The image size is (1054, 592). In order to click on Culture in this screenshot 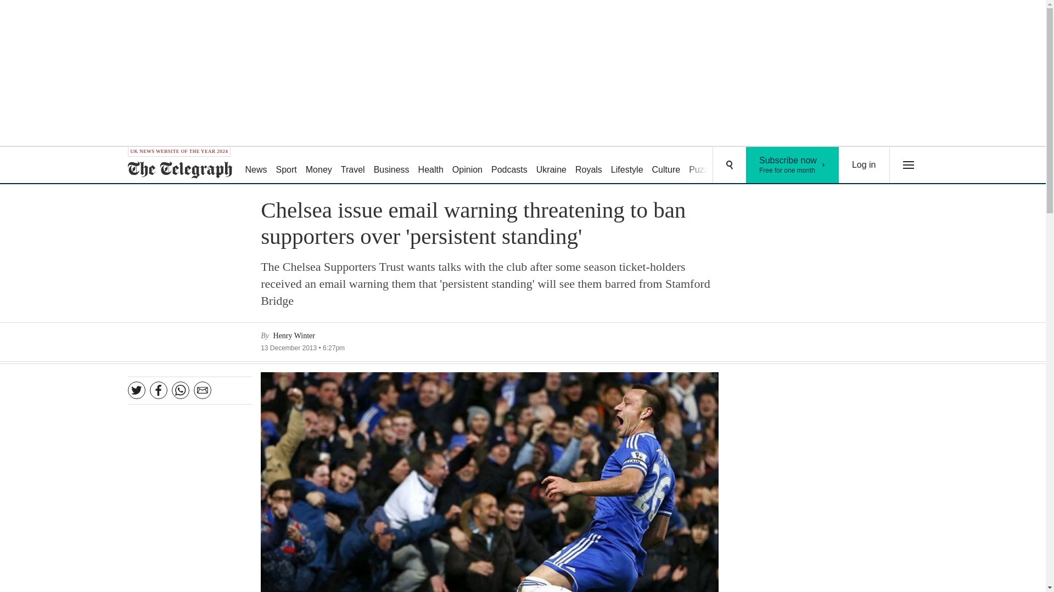, I will do `click(666, 166)`.